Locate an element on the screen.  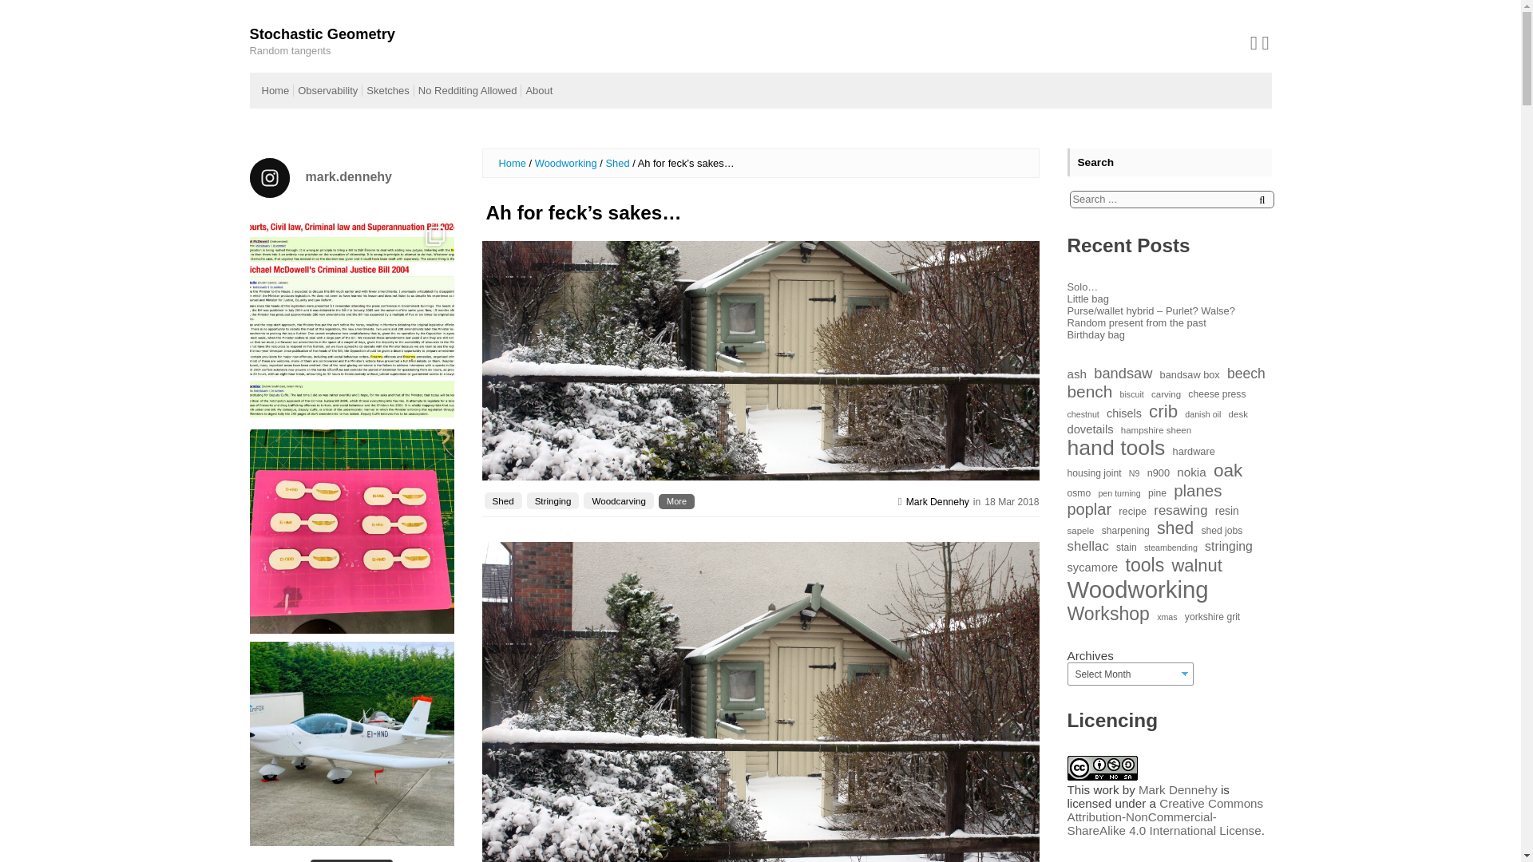
Mark Dennehy is located at coordinates (937, 501).